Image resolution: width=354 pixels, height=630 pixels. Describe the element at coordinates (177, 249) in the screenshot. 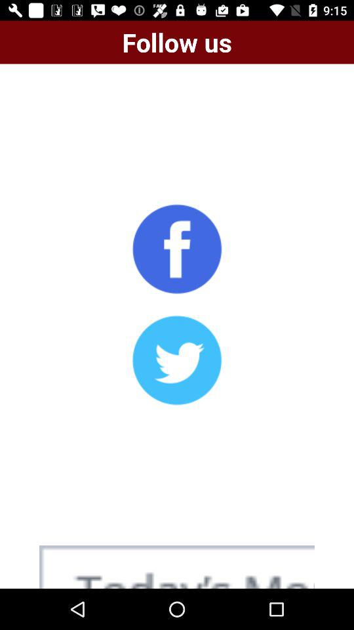

I see `facebook link` at that location.